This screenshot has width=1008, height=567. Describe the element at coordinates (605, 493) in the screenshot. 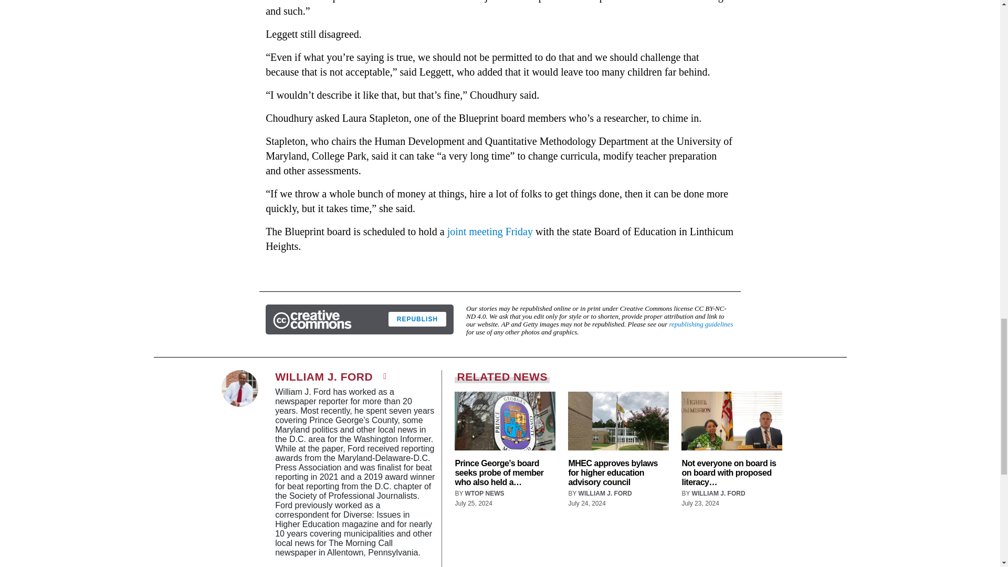

I see `Posts by William J. Ford` at that location.